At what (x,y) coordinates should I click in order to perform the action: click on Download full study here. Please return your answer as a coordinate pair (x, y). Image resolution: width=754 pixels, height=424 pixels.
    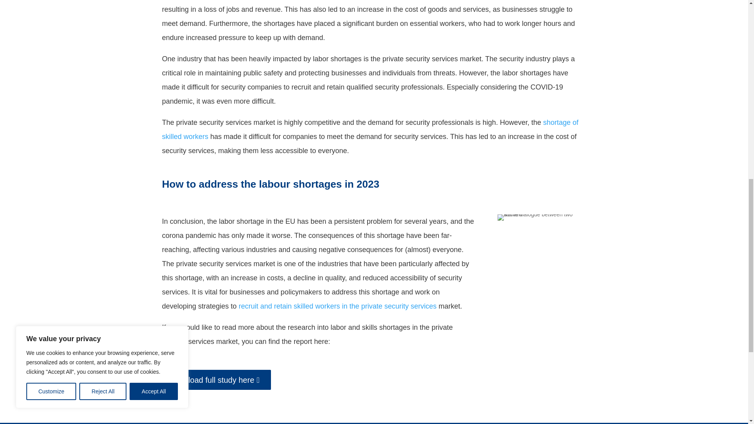
    Looking at the image, I should click on (216, 379).